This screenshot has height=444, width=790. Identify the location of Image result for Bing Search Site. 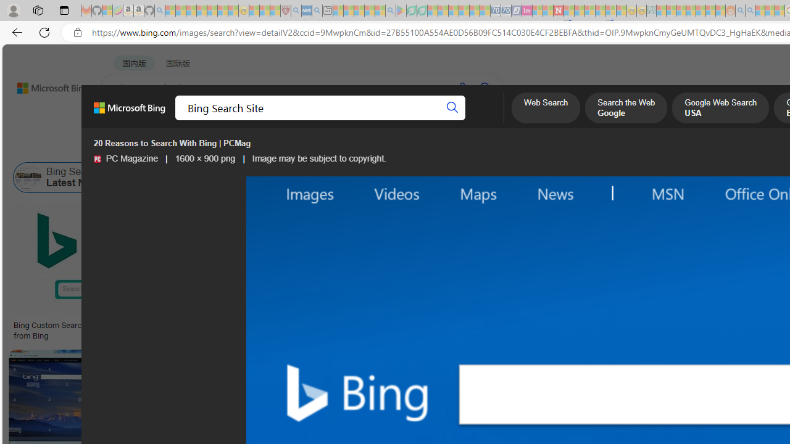
(676, 260).